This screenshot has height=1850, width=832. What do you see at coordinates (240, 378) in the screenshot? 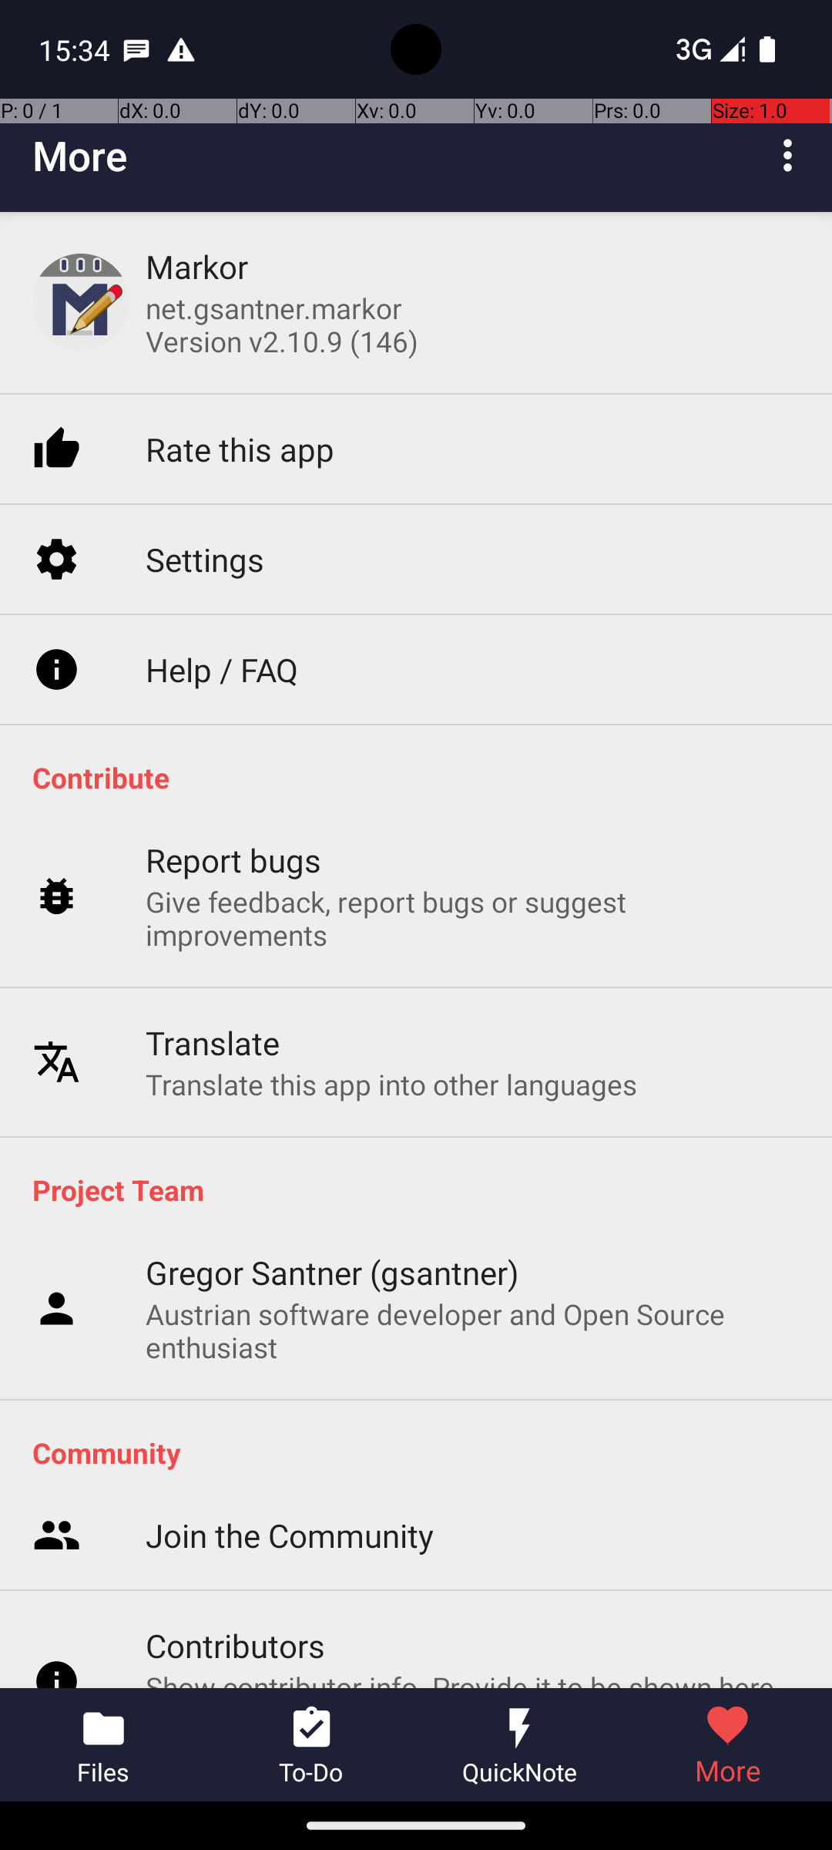
I see `Rate this app` at bounding box center [240, 378].